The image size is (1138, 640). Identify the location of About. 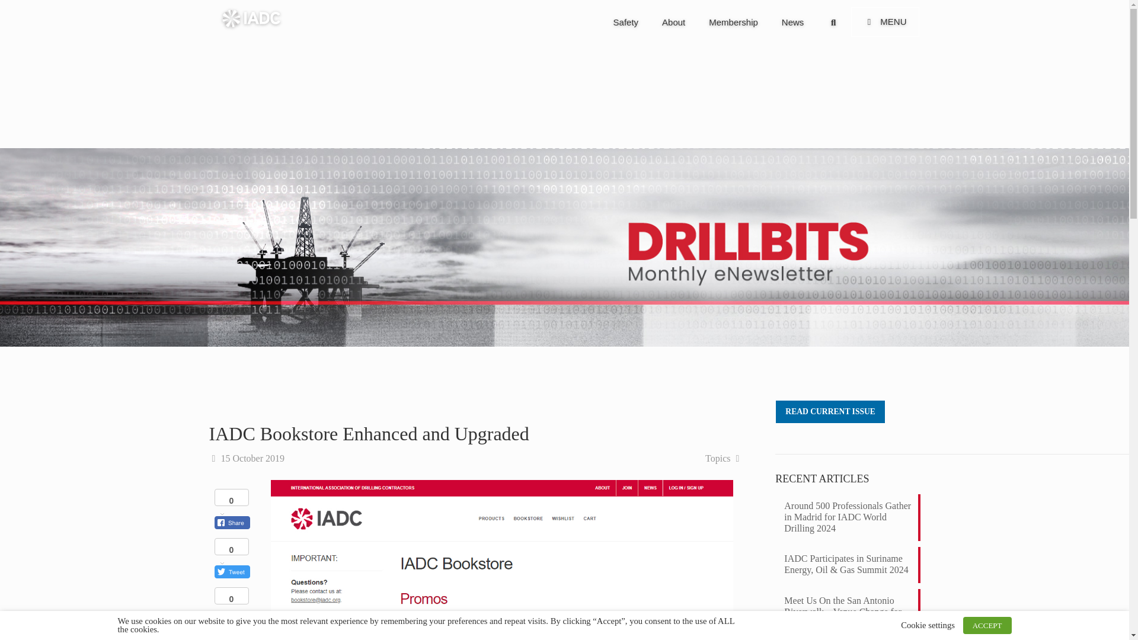
(673, 23).